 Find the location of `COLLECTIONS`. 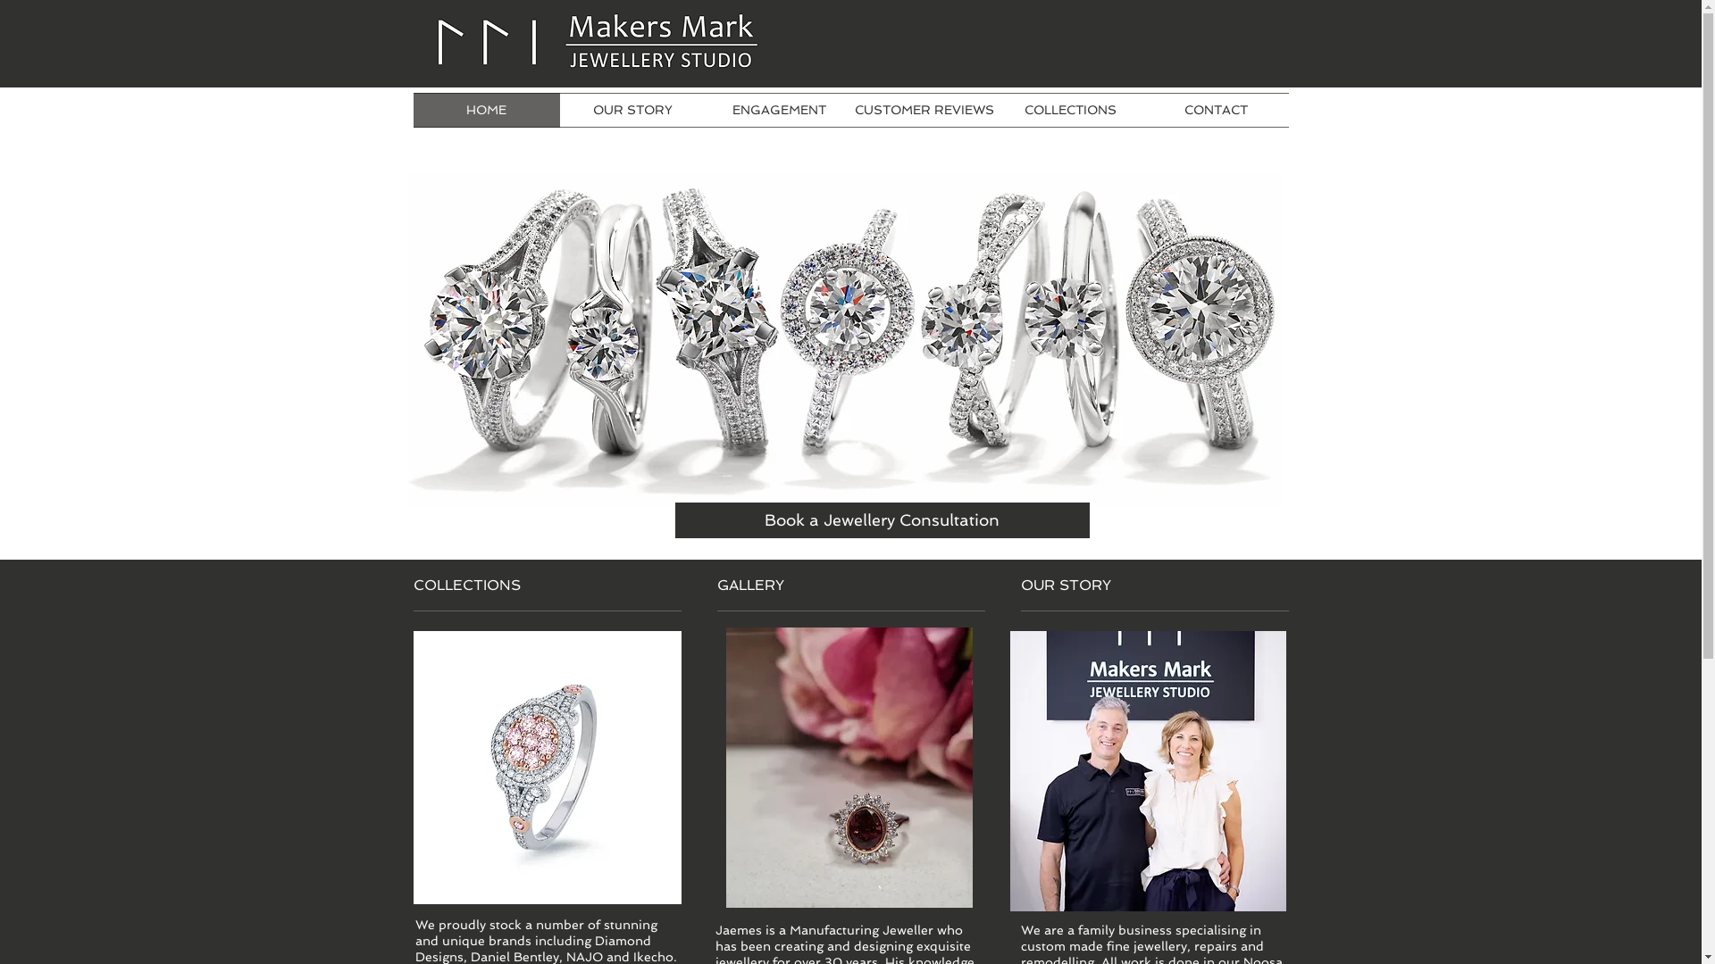

COLLECTIONS is located at coordinates (1070, 111).